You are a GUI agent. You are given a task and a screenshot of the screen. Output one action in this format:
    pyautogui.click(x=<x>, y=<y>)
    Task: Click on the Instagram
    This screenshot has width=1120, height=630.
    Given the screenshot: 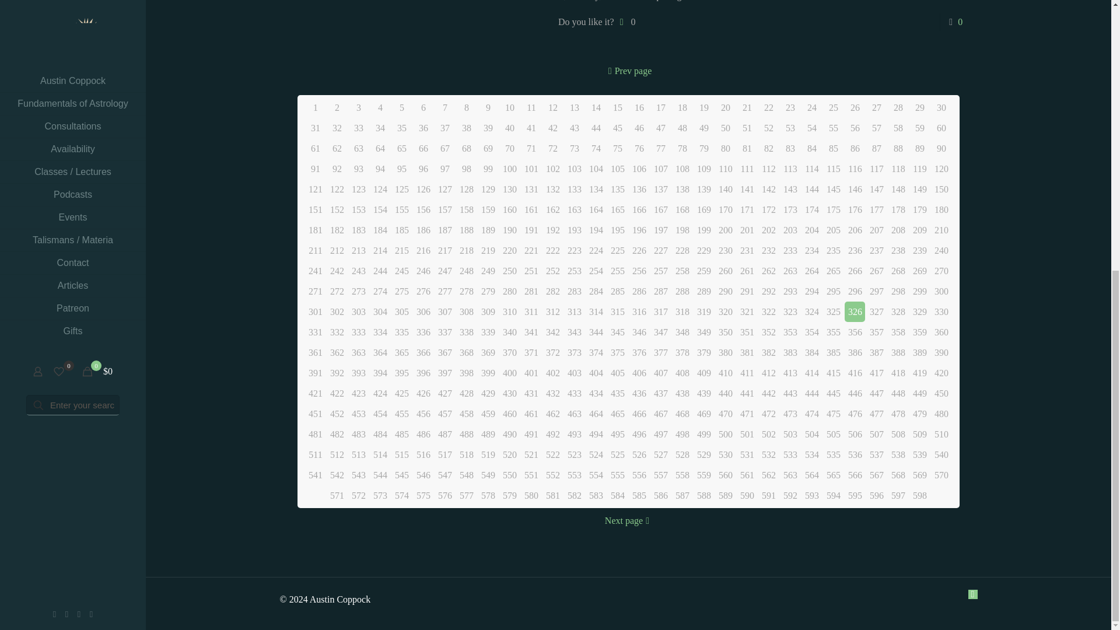 What is the action you would take?
    pyautogui.click(x=91, y=143)
    